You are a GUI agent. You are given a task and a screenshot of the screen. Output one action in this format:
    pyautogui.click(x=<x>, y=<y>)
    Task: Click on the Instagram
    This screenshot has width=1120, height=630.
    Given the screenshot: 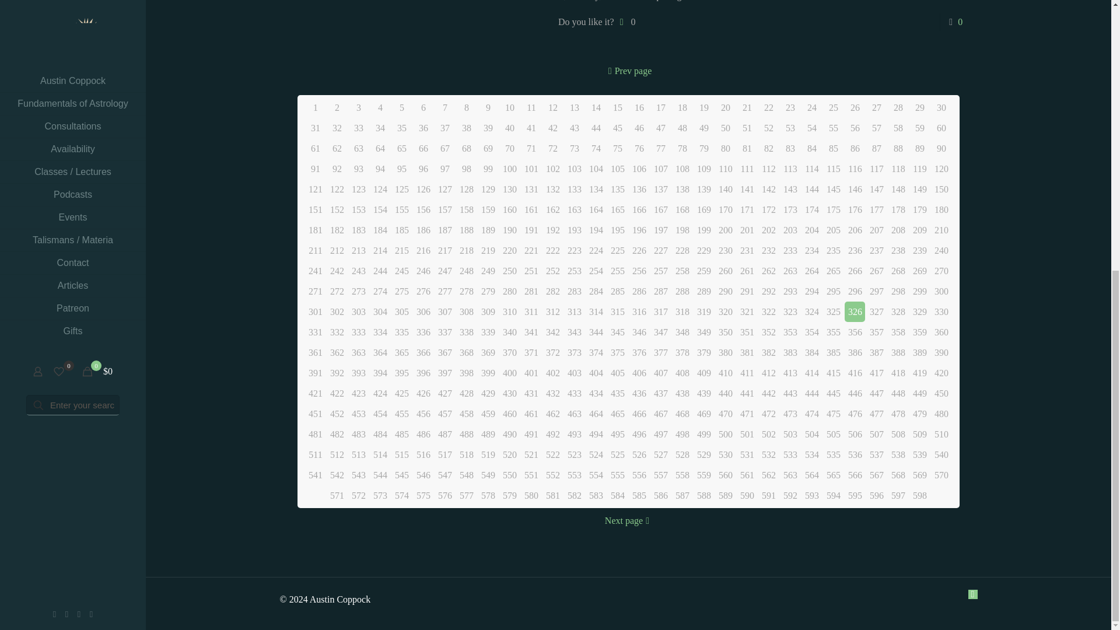 What is the action you would take?
    pyautogui.click(x=91, y=143)
    